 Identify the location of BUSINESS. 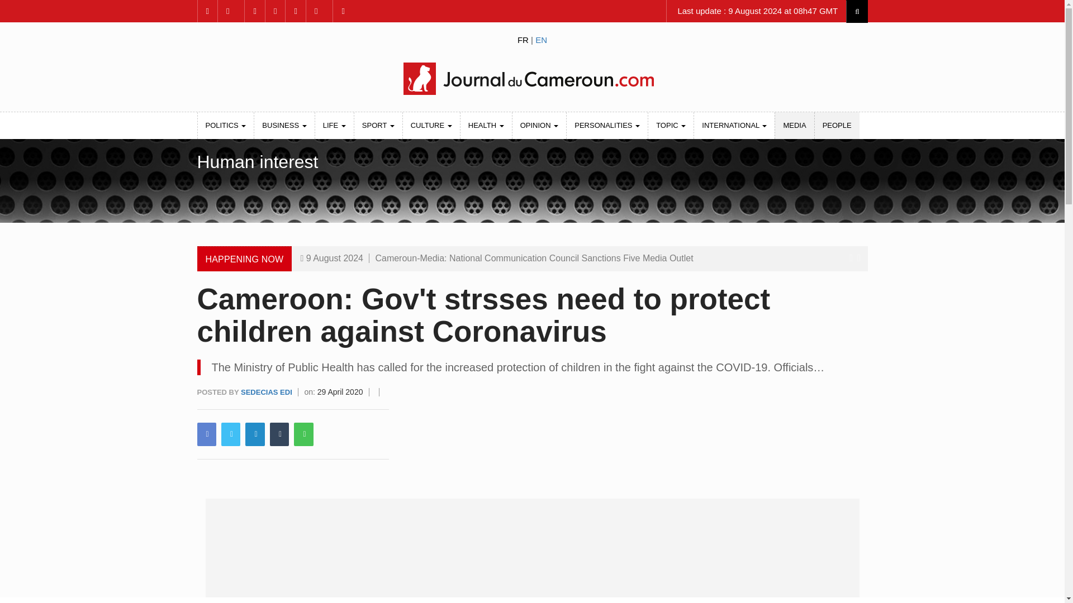
(284, 125).